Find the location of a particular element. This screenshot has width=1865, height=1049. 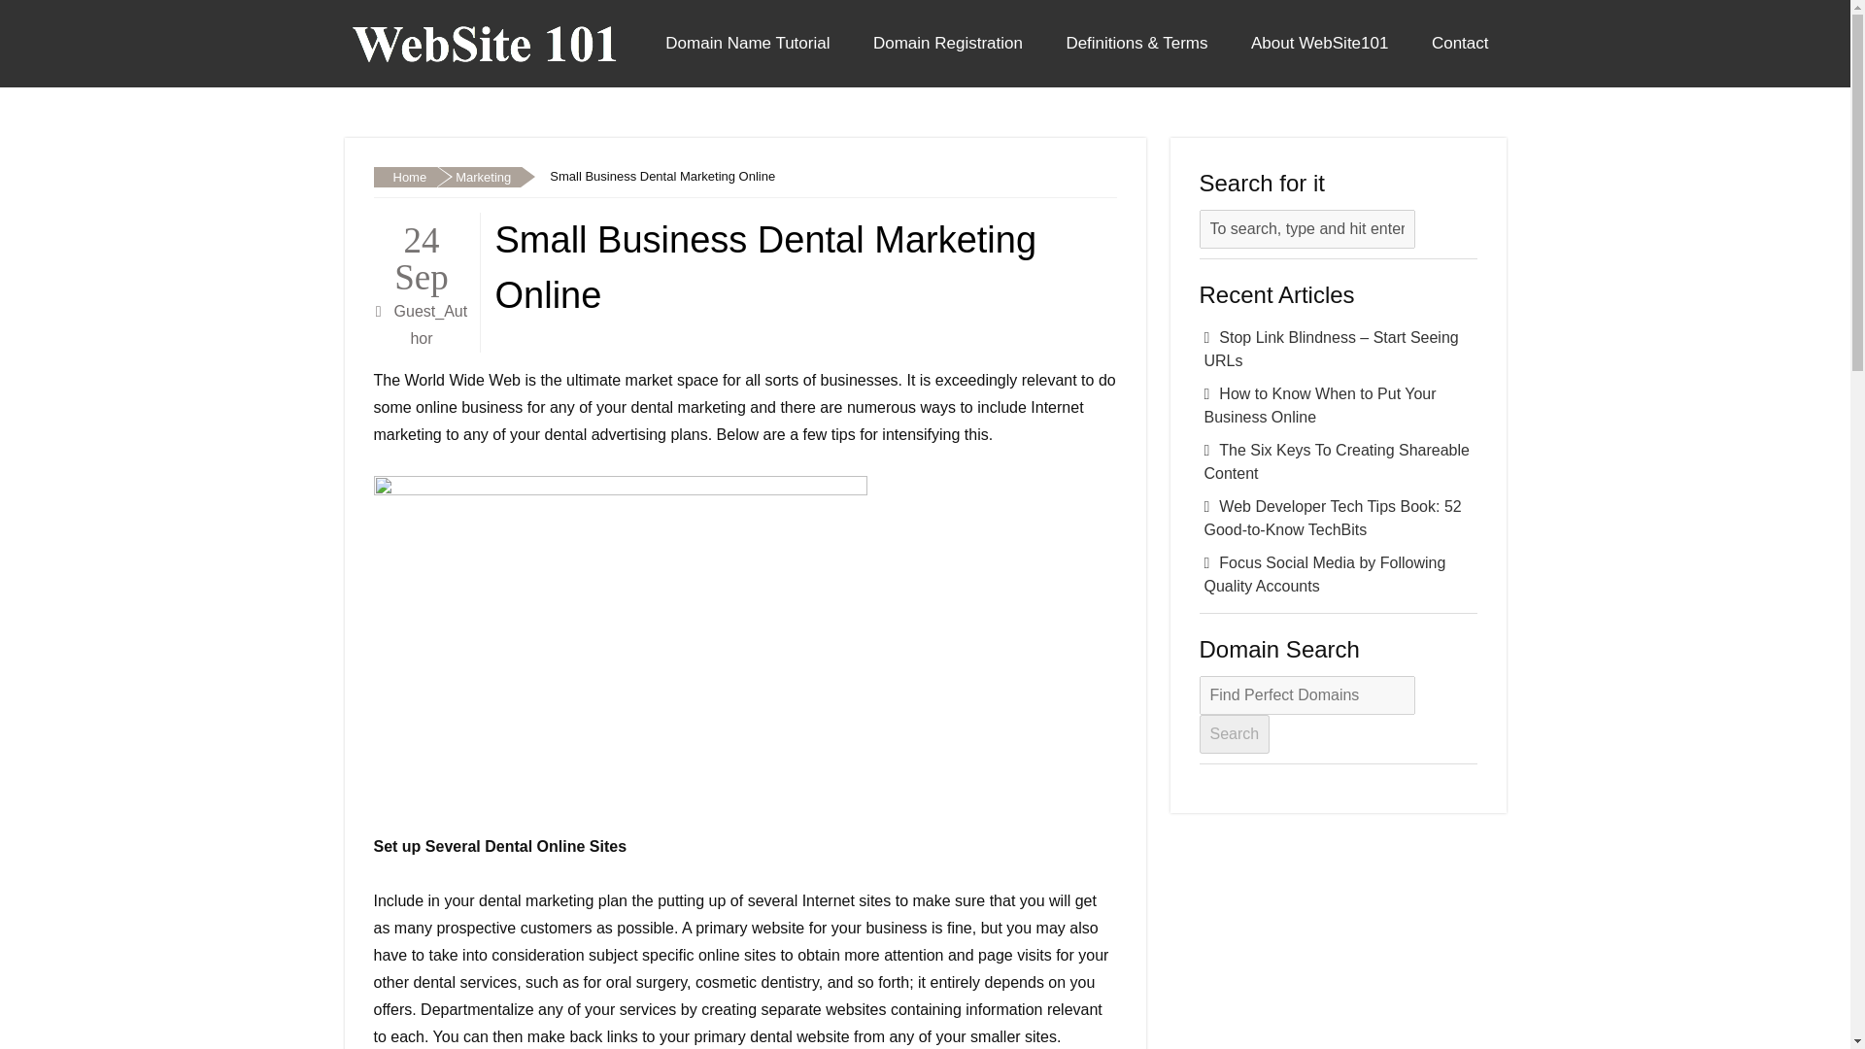

The Six Keys To Creating Shareable Content is located at coordinates (1338, 462).